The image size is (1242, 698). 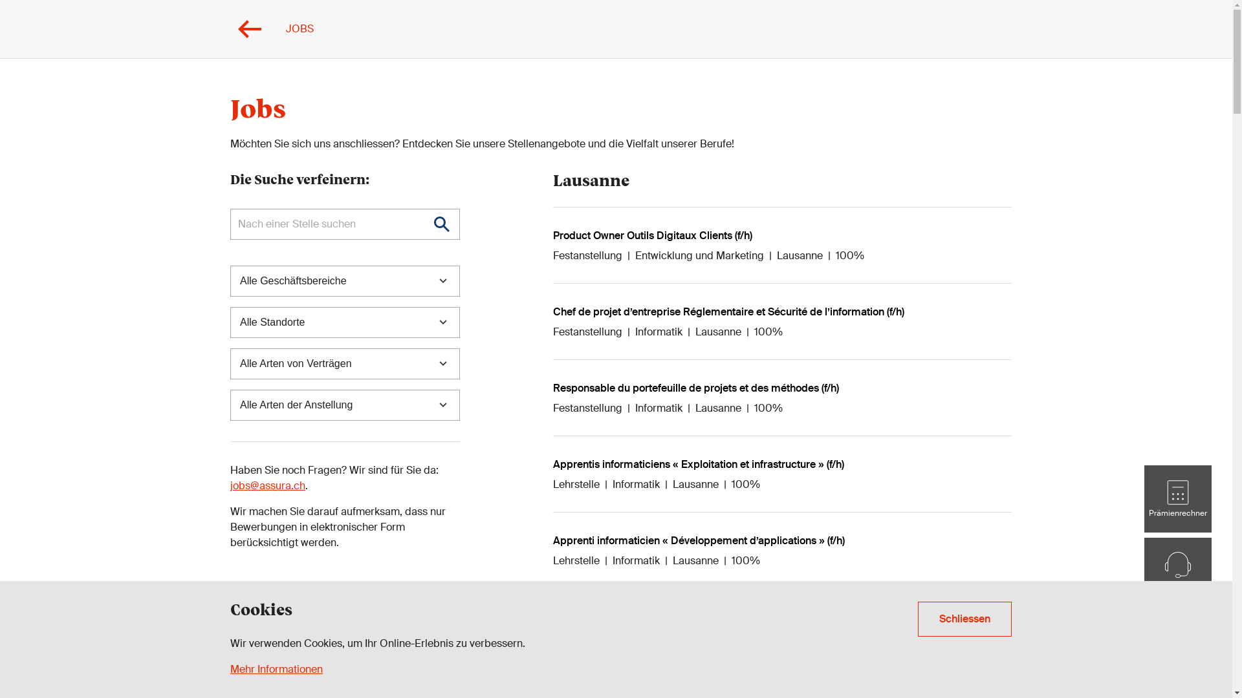 I want to click on Schliessen, so click(x=965, y=619).